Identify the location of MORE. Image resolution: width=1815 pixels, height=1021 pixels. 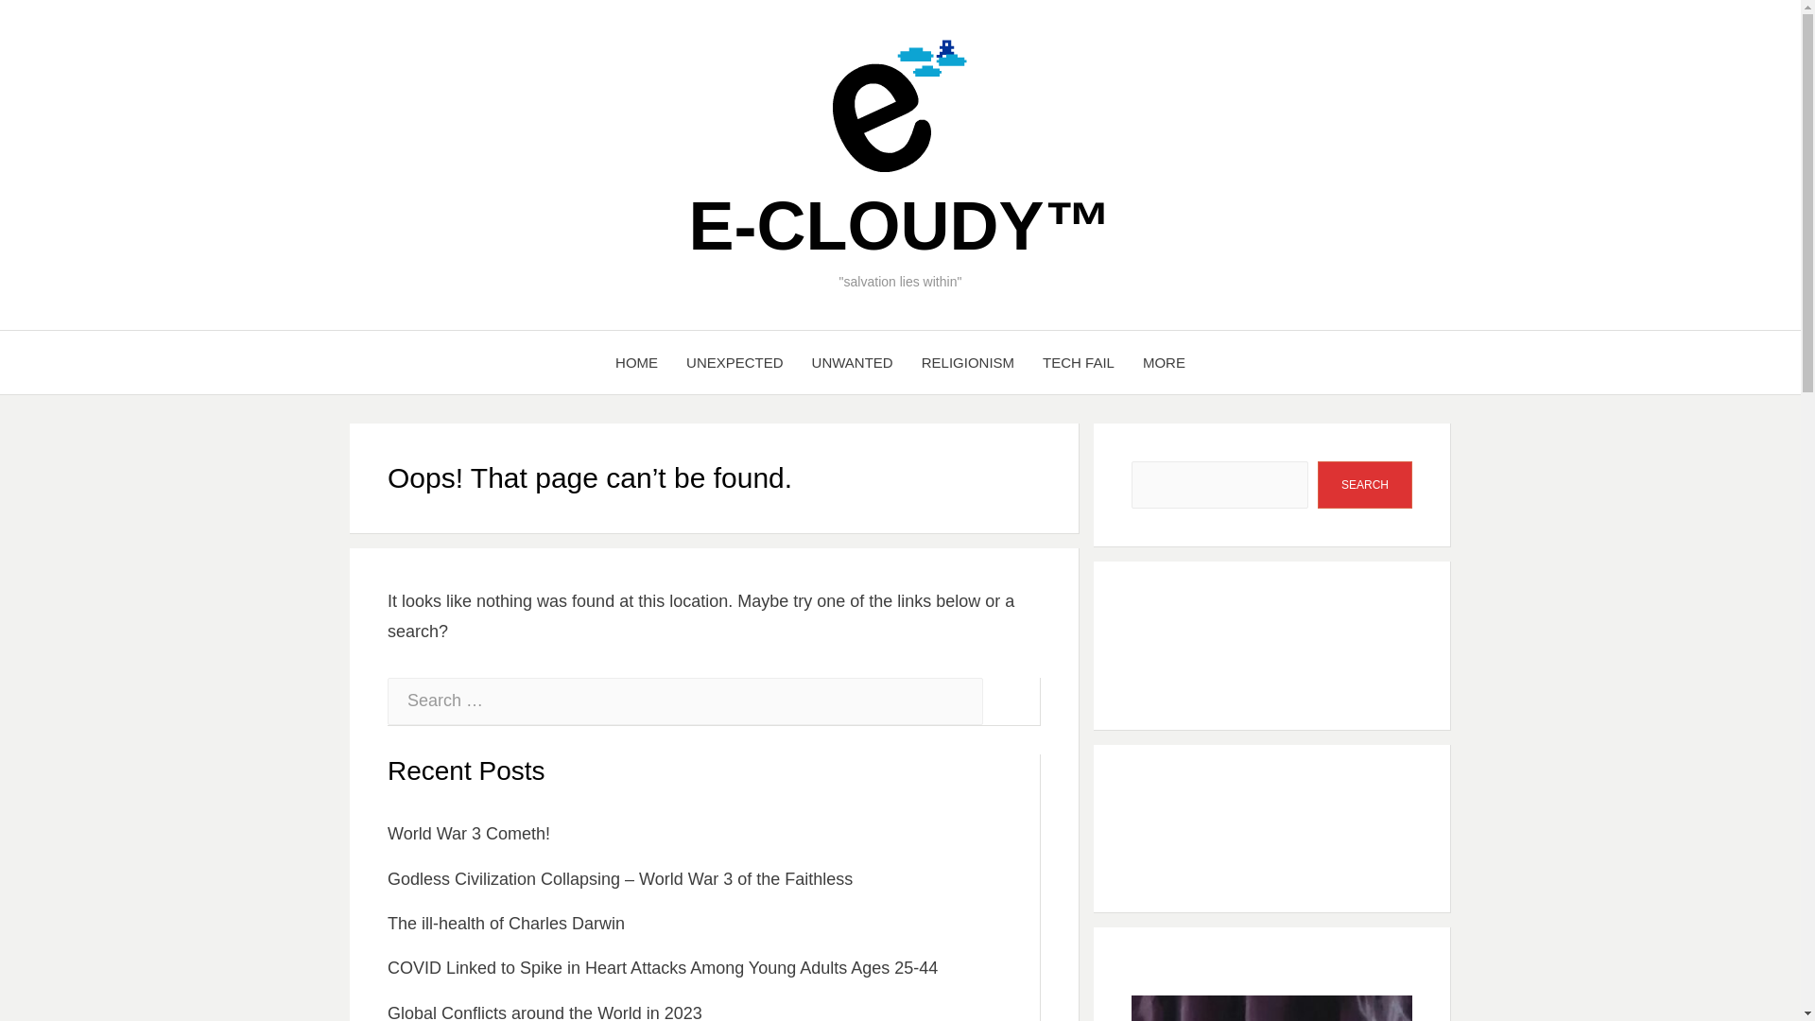
(1165, 363).